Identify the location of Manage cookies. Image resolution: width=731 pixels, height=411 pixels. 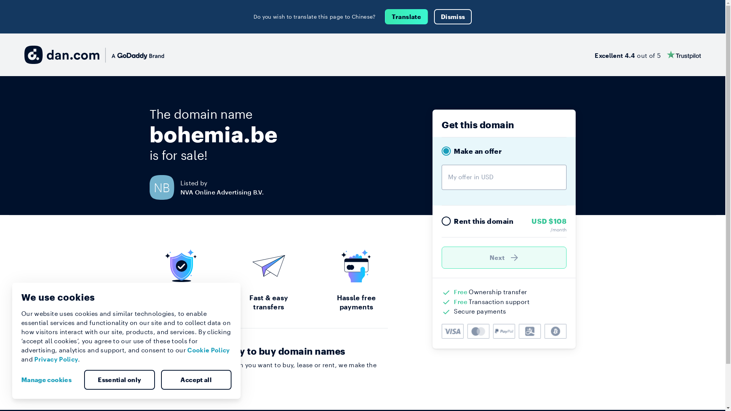
(49, 380).